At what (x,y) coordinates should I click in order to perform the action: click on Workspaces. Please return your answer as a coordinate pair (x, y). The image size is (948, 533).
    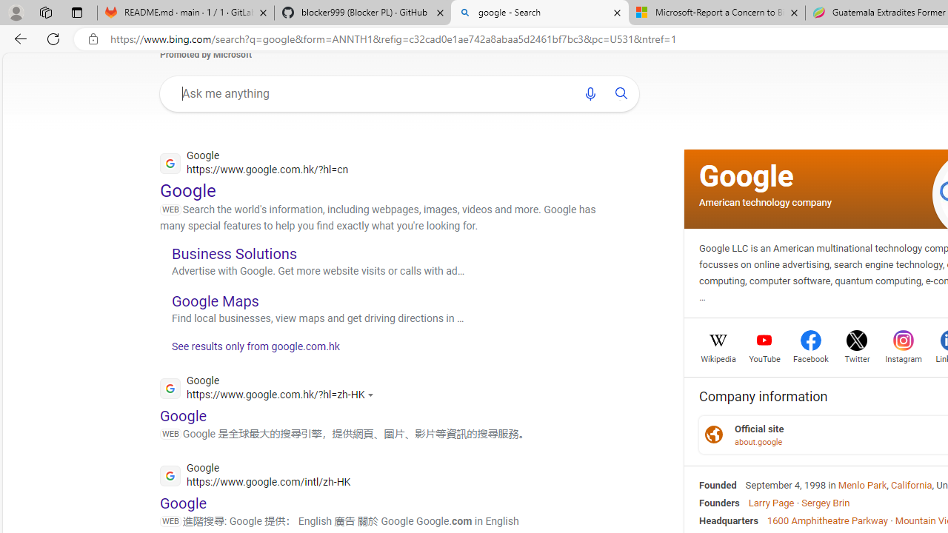
    Looking at the image, I should click on (45, 12).